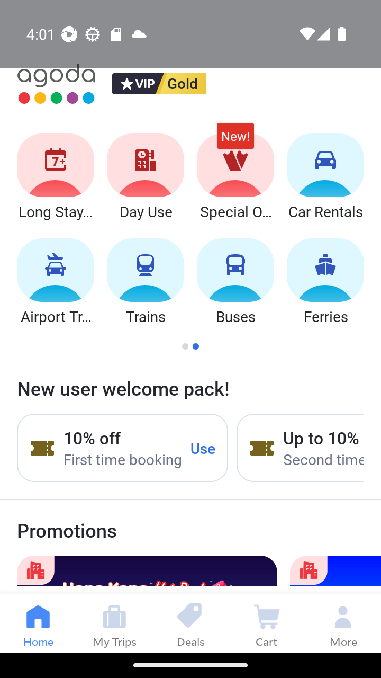 The image size is (381, 678). Describe the element at coordinates (267, 623) in the screenshot. I see `Cart` at that location.